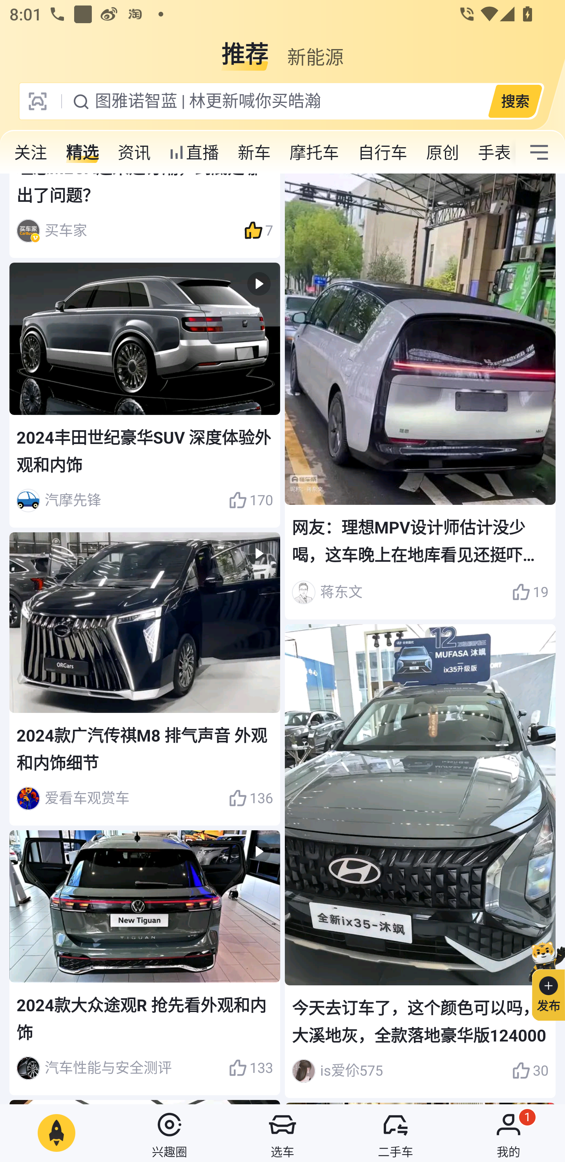 The height and width of the screenshot is (1162, 565). I want to click on 7, so click(258, 230).